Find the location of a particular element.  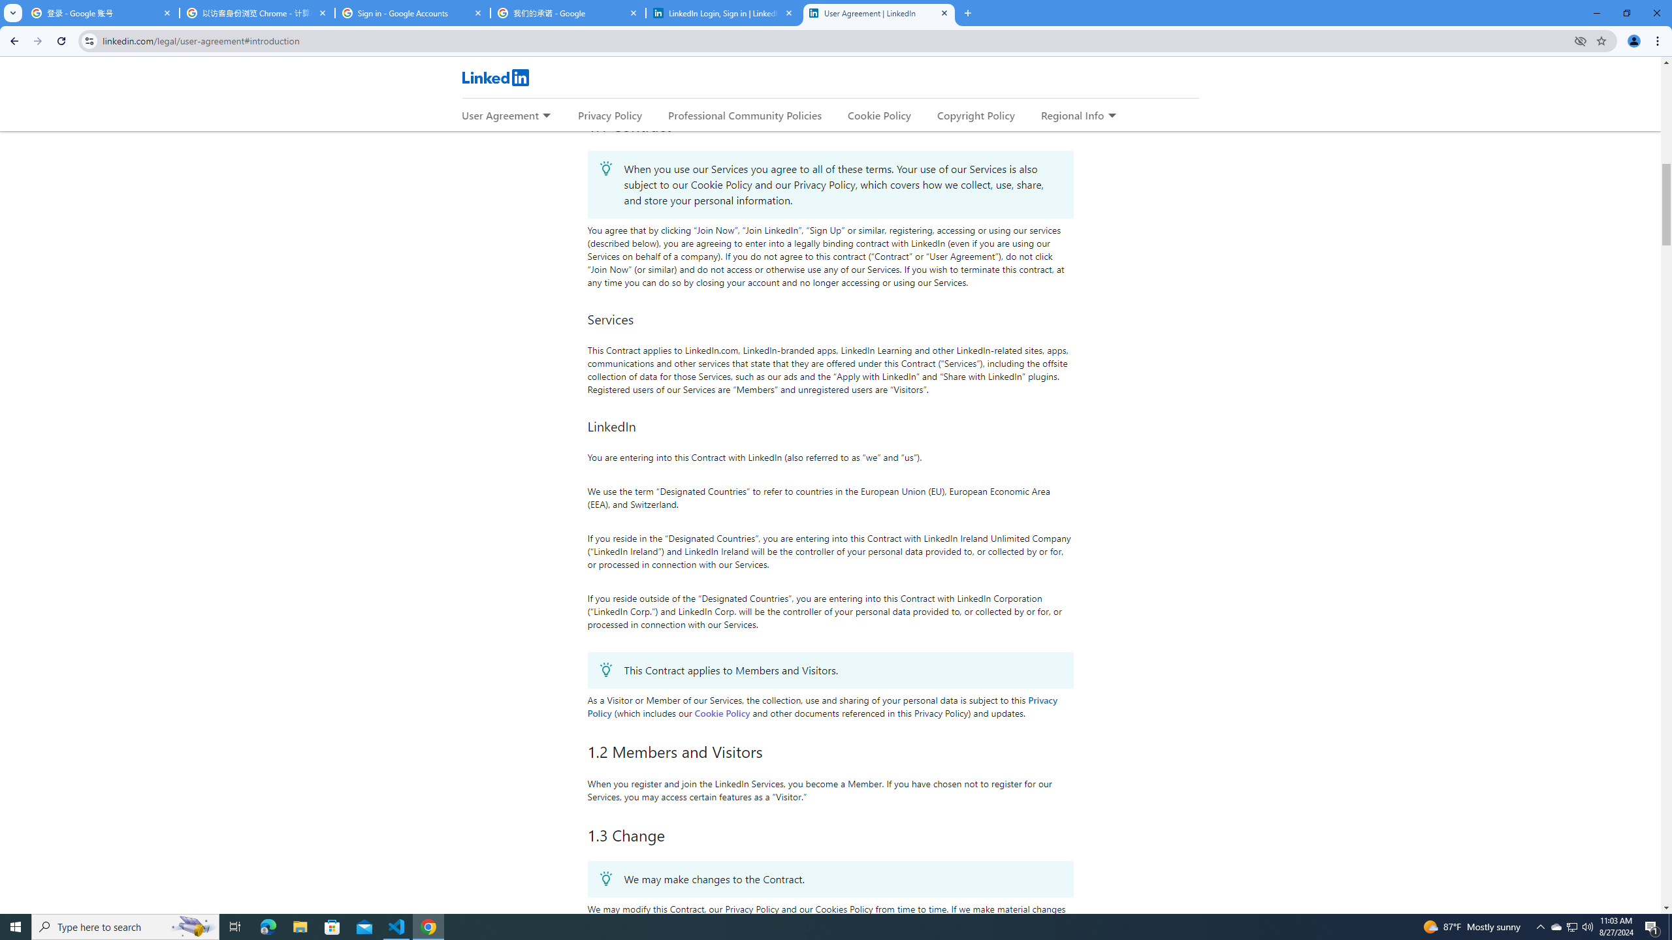

LinkedIn Login, Sign in | LinkedIn is located at coordinates (724, 13).